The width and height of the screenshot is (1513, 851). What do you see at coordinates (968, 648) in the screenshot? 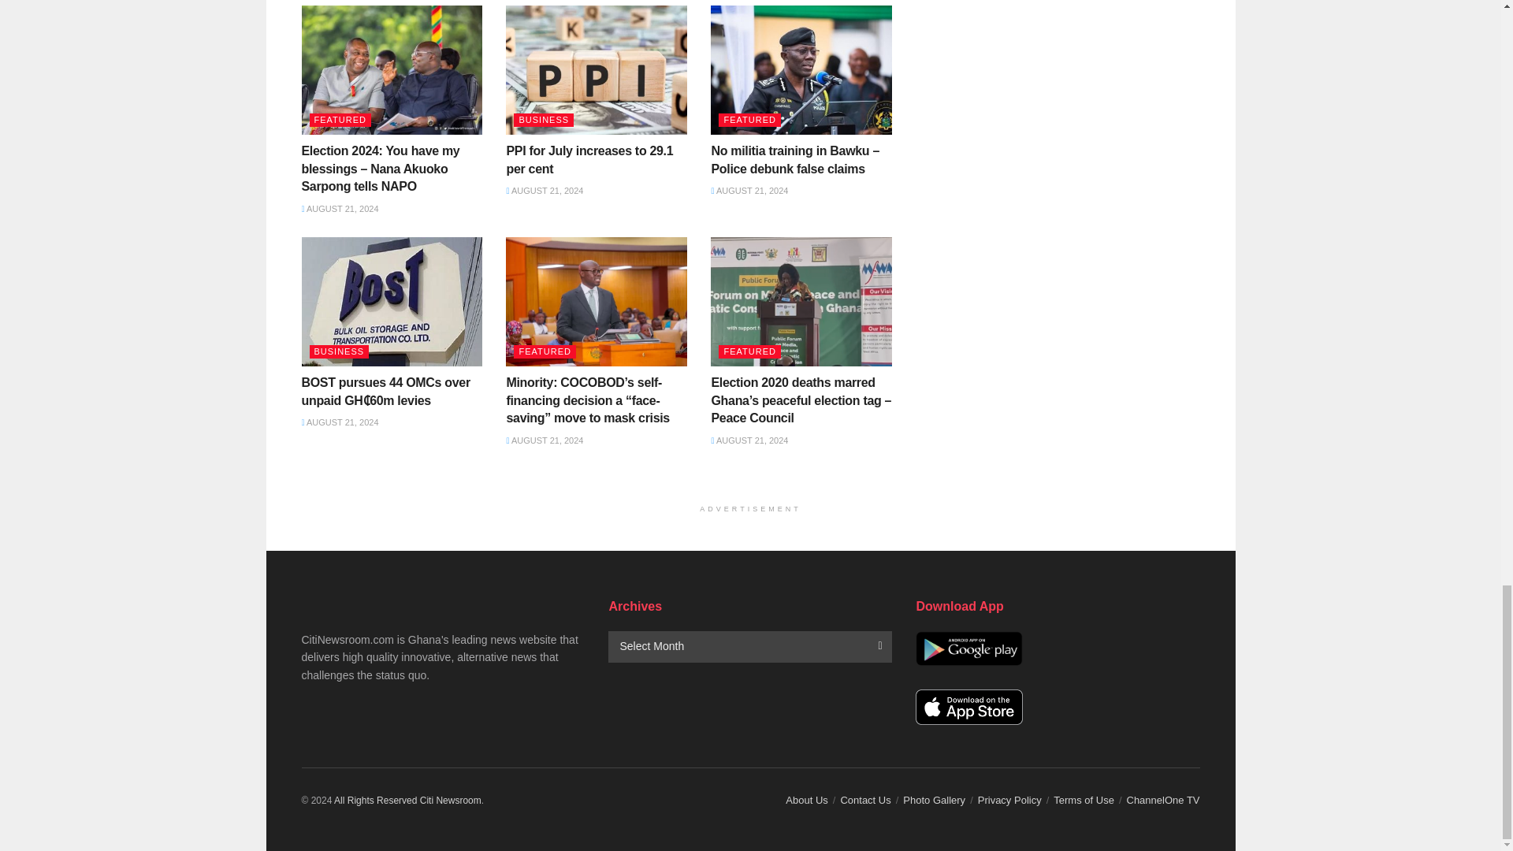
I see `Google Play` at bounding box center [968, 648].